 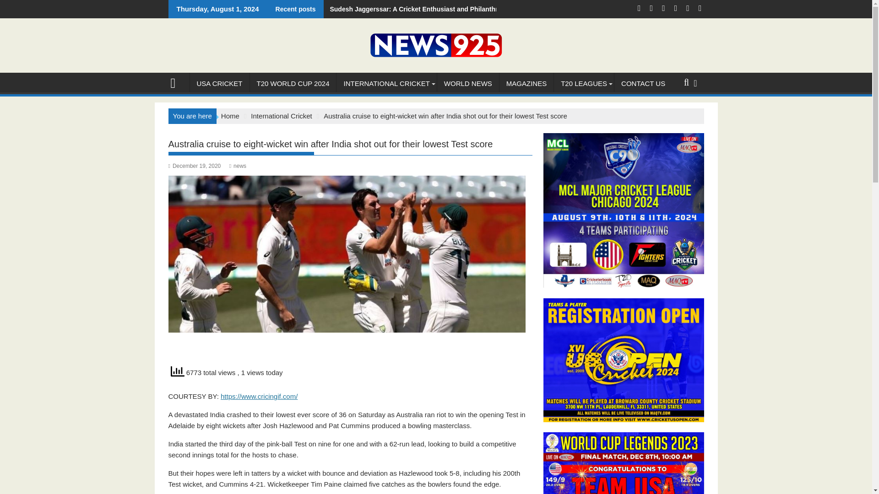 I want to click on INTERNATIONAL CRICKET, so click(x=386, y=83).